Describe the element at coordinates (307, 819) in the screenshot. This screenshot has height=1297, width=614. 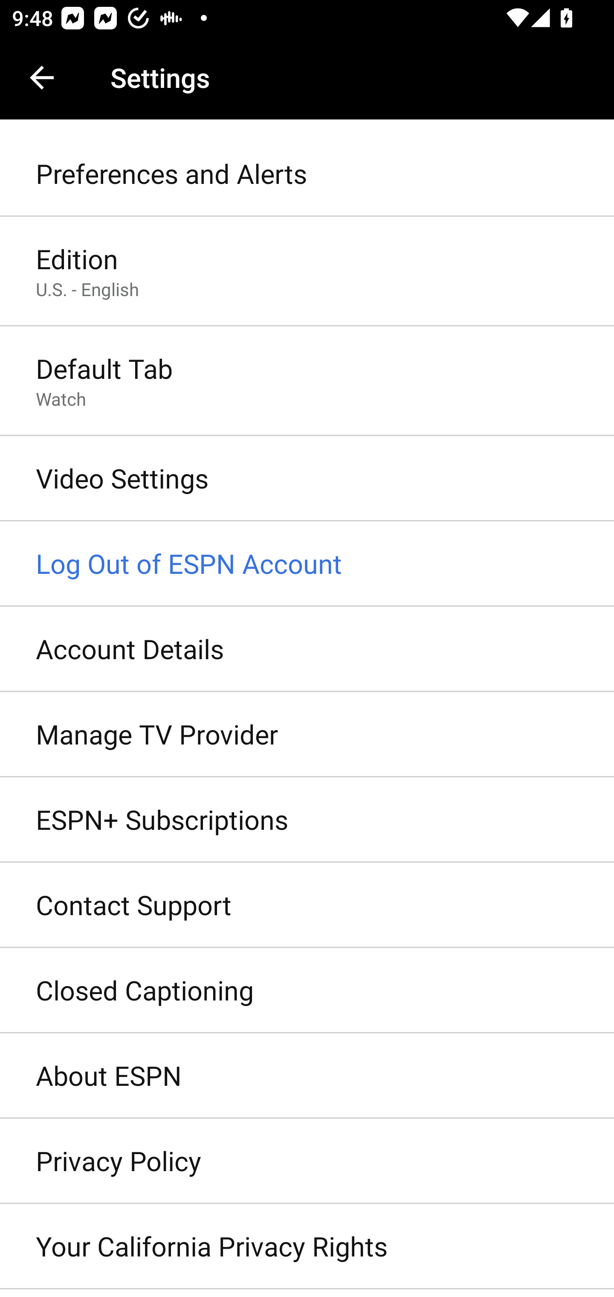
I see `ESPN+ Subscriptions` at that location.